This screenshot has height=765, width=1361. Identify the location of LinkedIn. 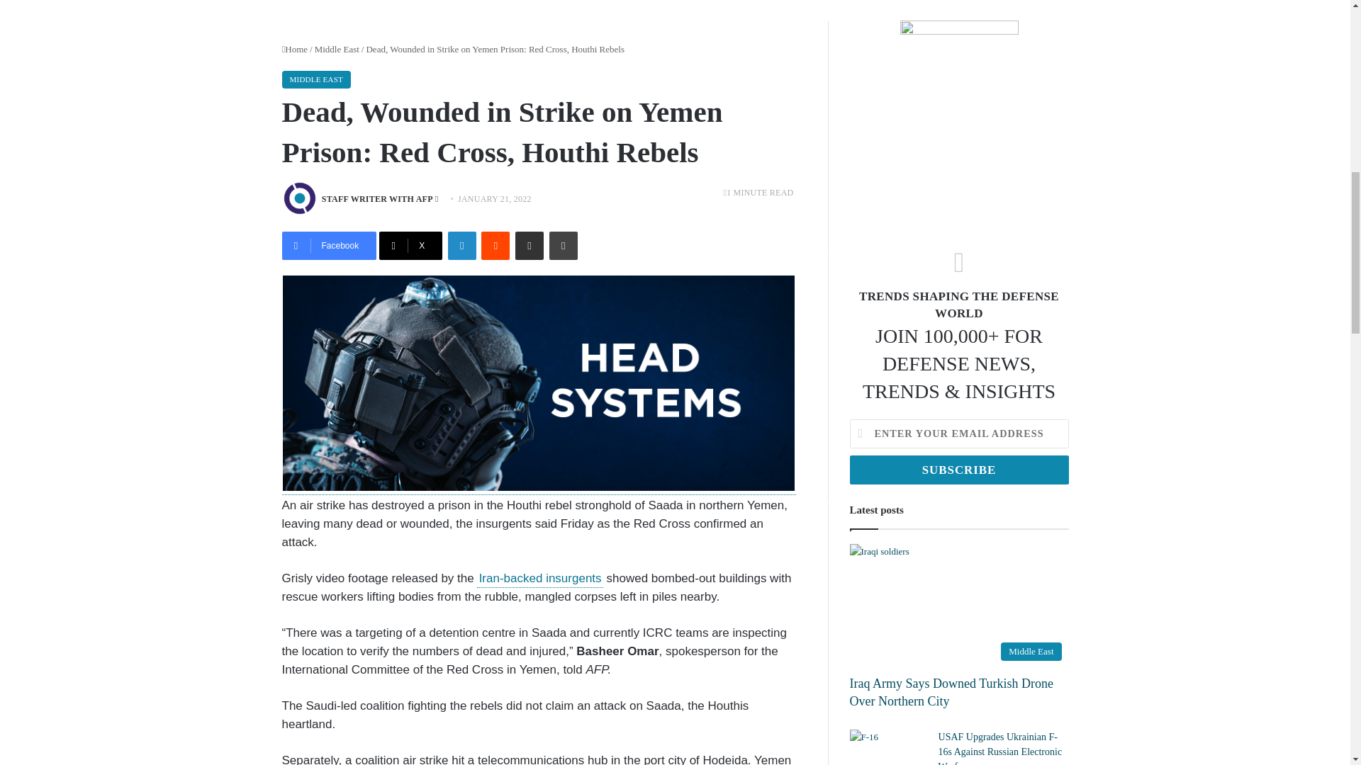
(462, 246).